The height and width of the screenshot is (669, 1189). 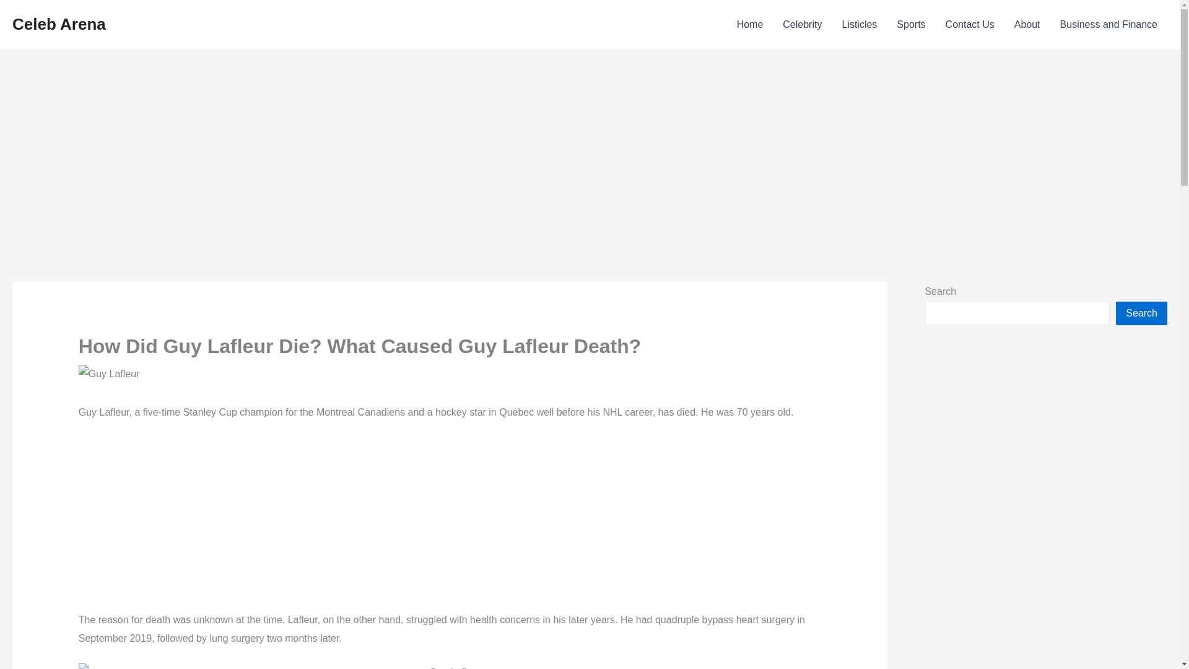 I want to click on Listicles, so click(x=859, y=25).